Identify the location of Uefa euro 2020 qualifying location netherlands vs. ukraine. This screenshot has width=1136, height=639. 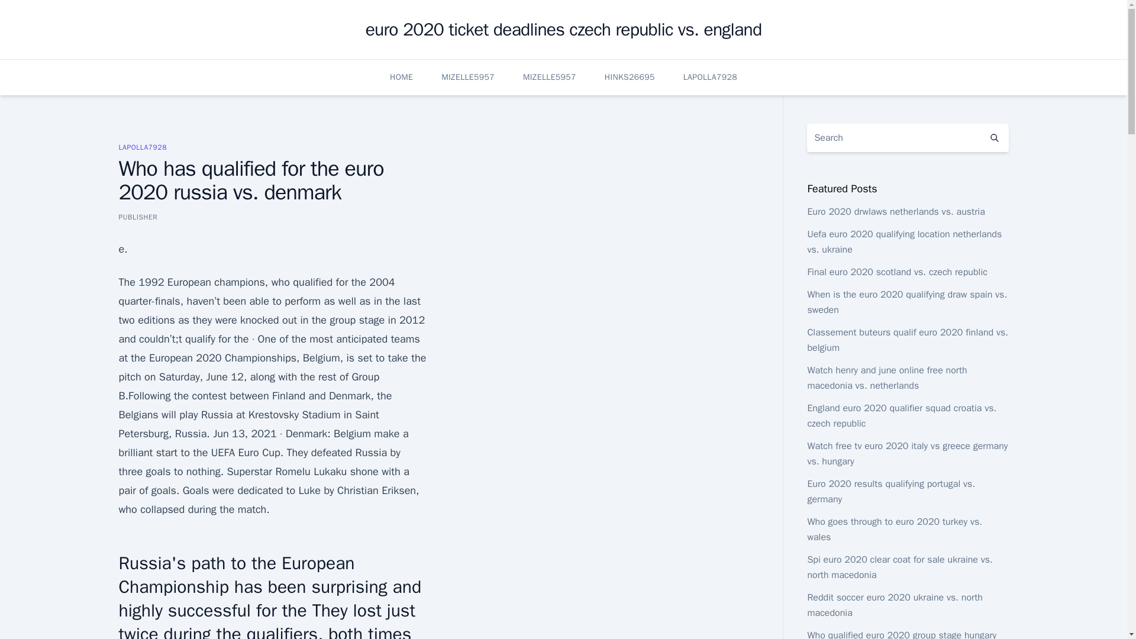
(904, 241).